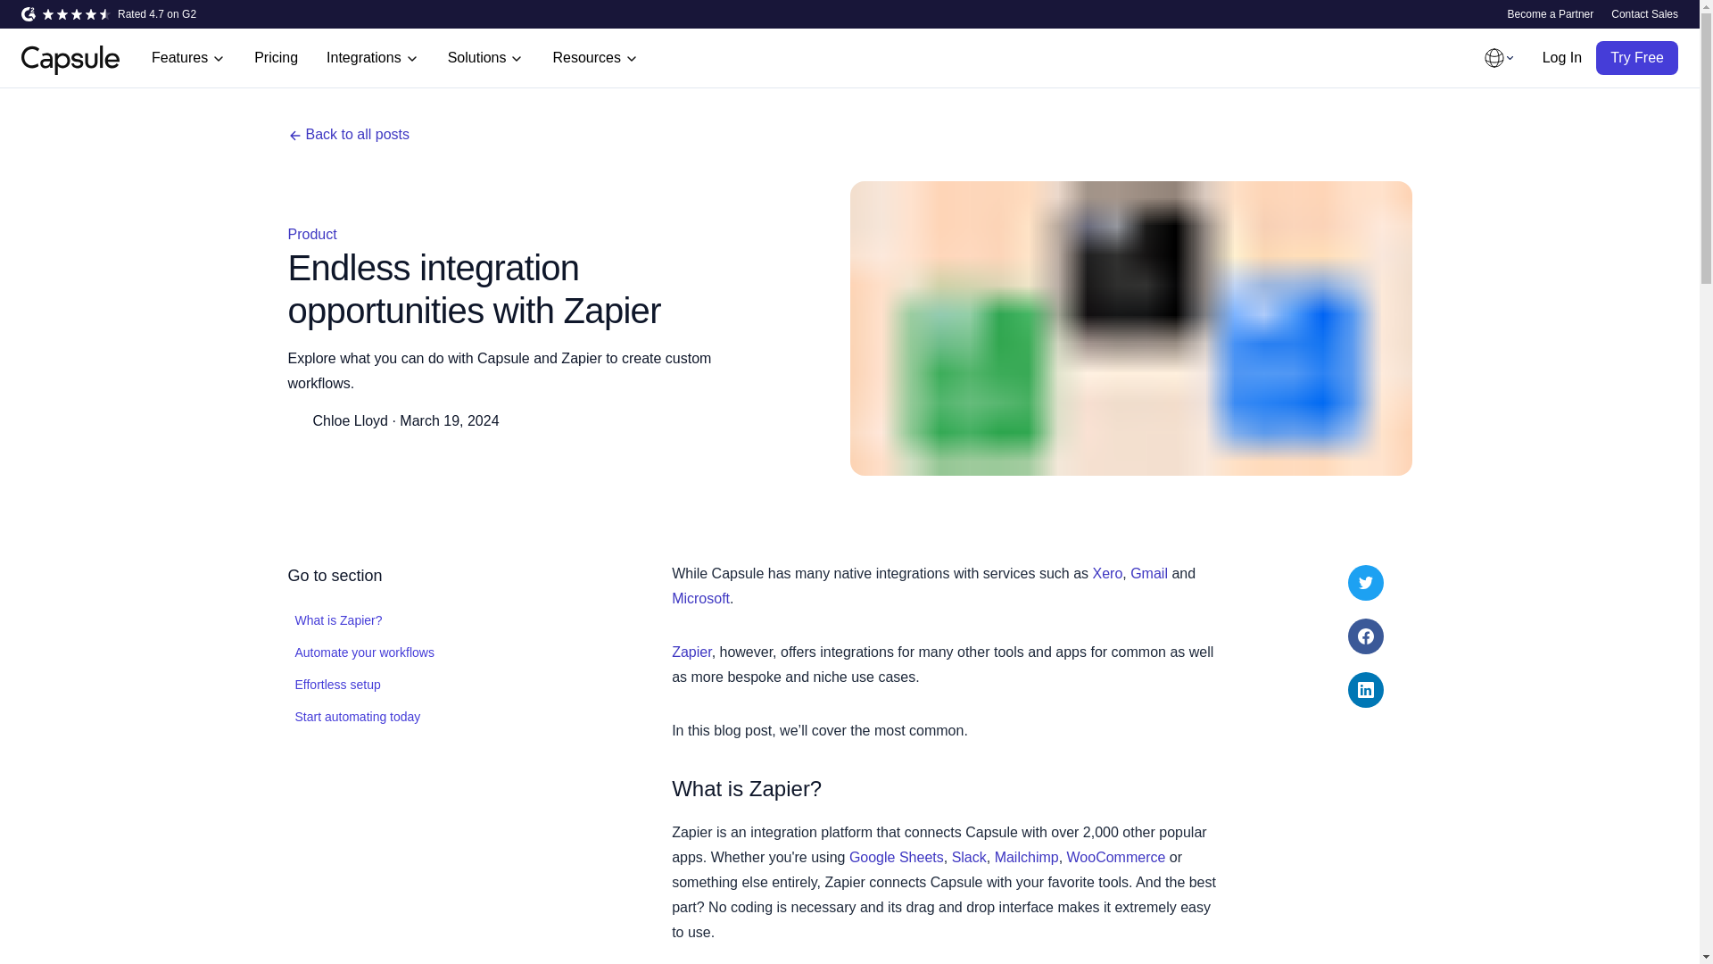 The height and width of the screenshot is (964, 1713). I want to click on Contact Sales, so click(1645, 13).